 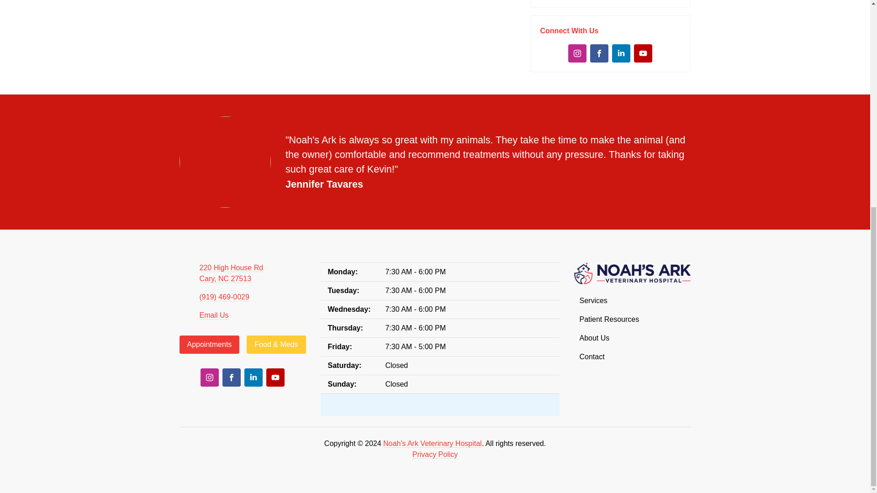 I want to click on Instagram, so click(x=577, y=53).